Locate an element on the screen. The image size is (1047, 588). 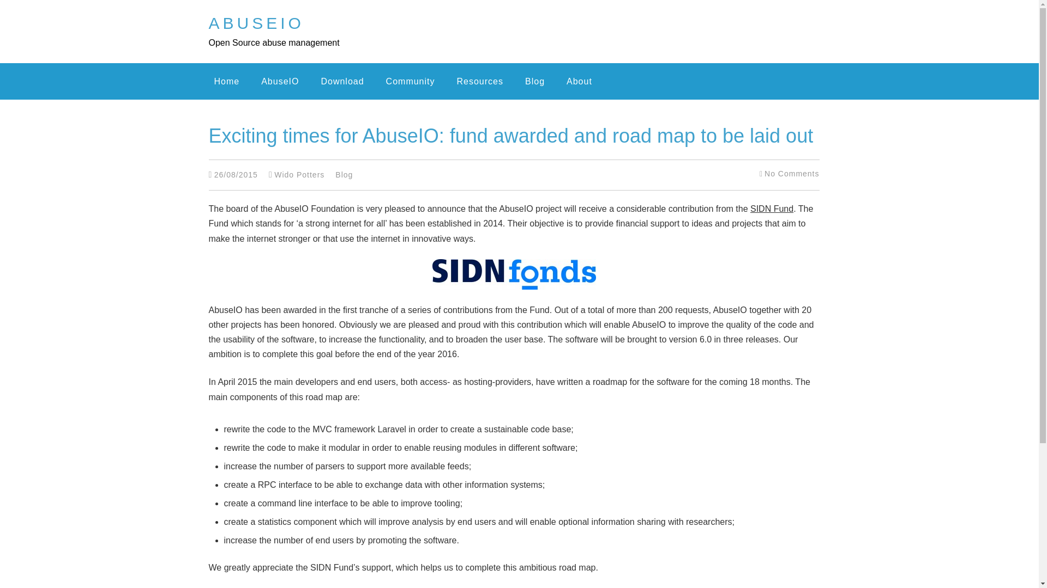
Resources is located at coordinates (480, 81).